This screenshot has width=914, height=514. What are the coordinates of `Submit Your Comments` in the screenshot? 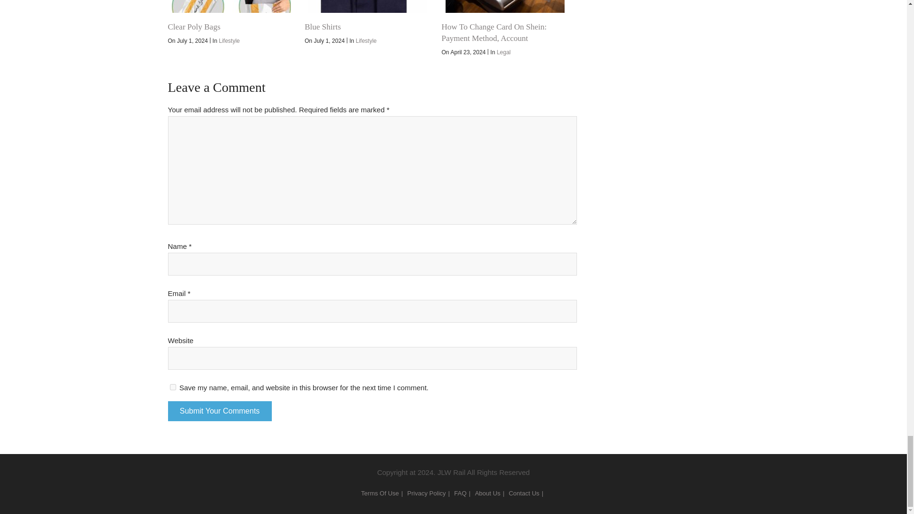 It's located at (219, 411).